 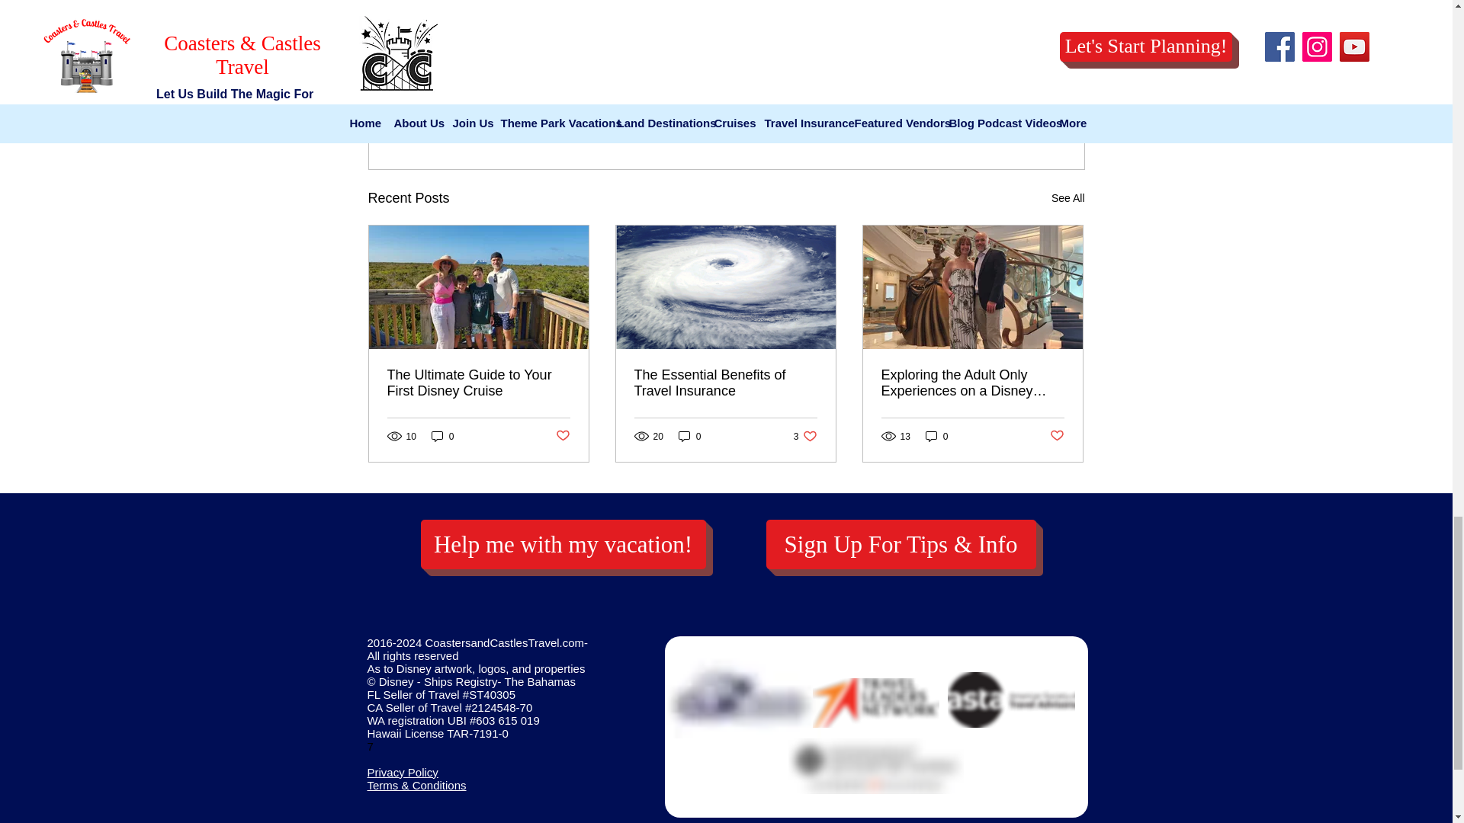 I want to click on American Society of Travel Advisors, so click(x=1011, y=700).